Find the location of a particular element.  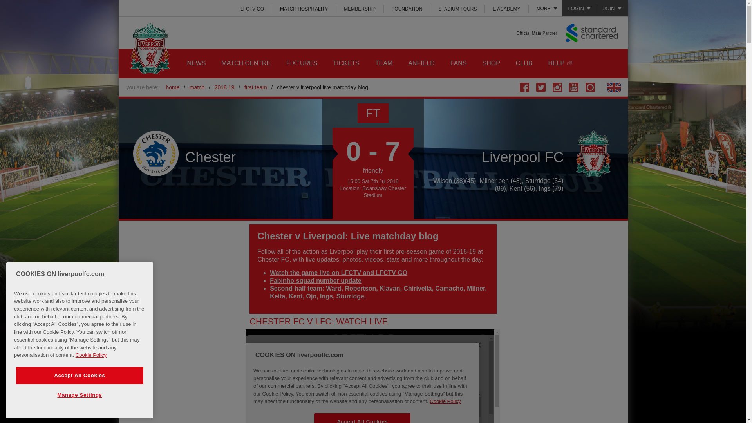

Go to The Official Liverpool Football Club Youtube page is located at coordinates (573, 87).